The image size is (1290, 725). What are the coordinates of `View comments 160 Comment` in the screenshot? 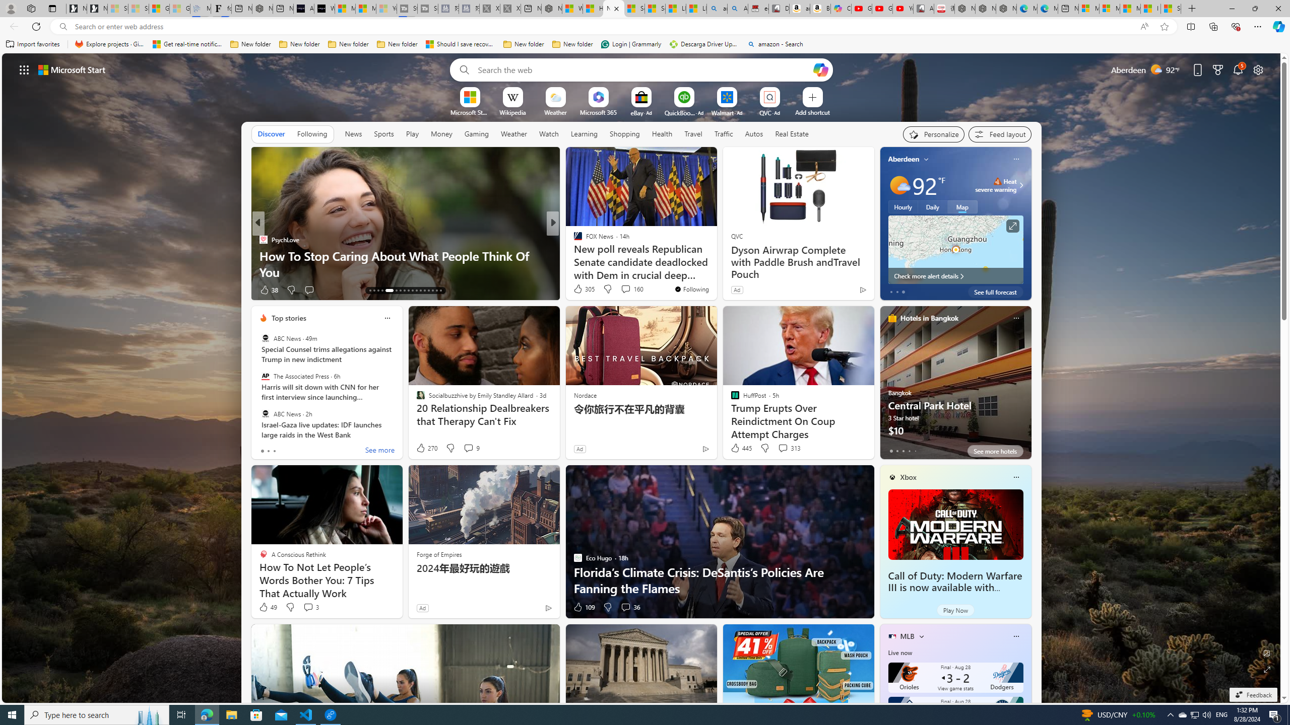 It's located at (632, 289).